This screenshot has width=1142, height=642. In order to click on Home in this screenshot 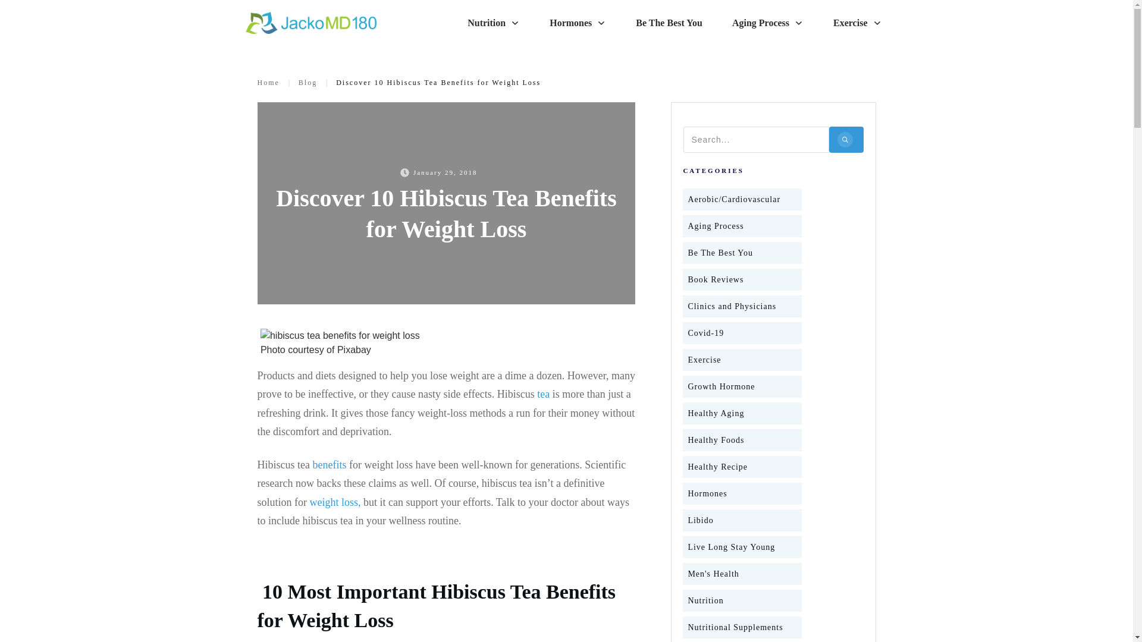, I will do `click(268, 83)`.